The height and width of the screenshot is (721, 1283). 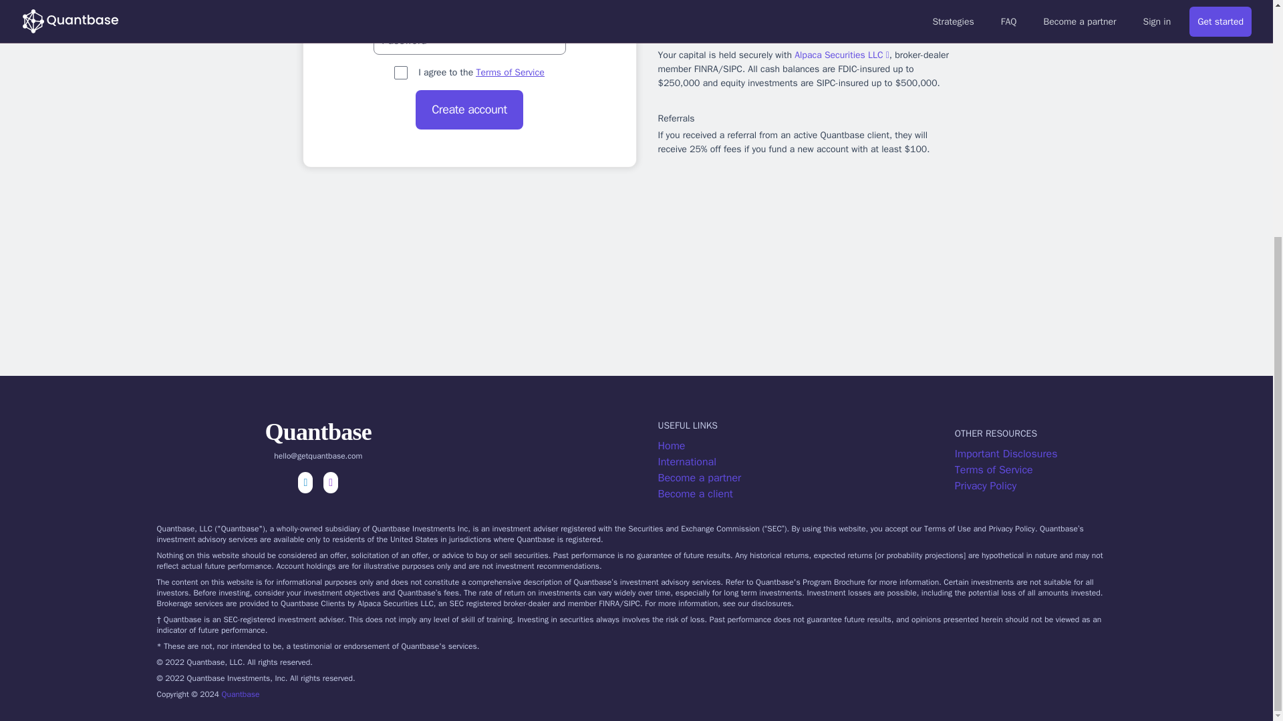 I want to click on Quantbase, so click(x=241, y=694).